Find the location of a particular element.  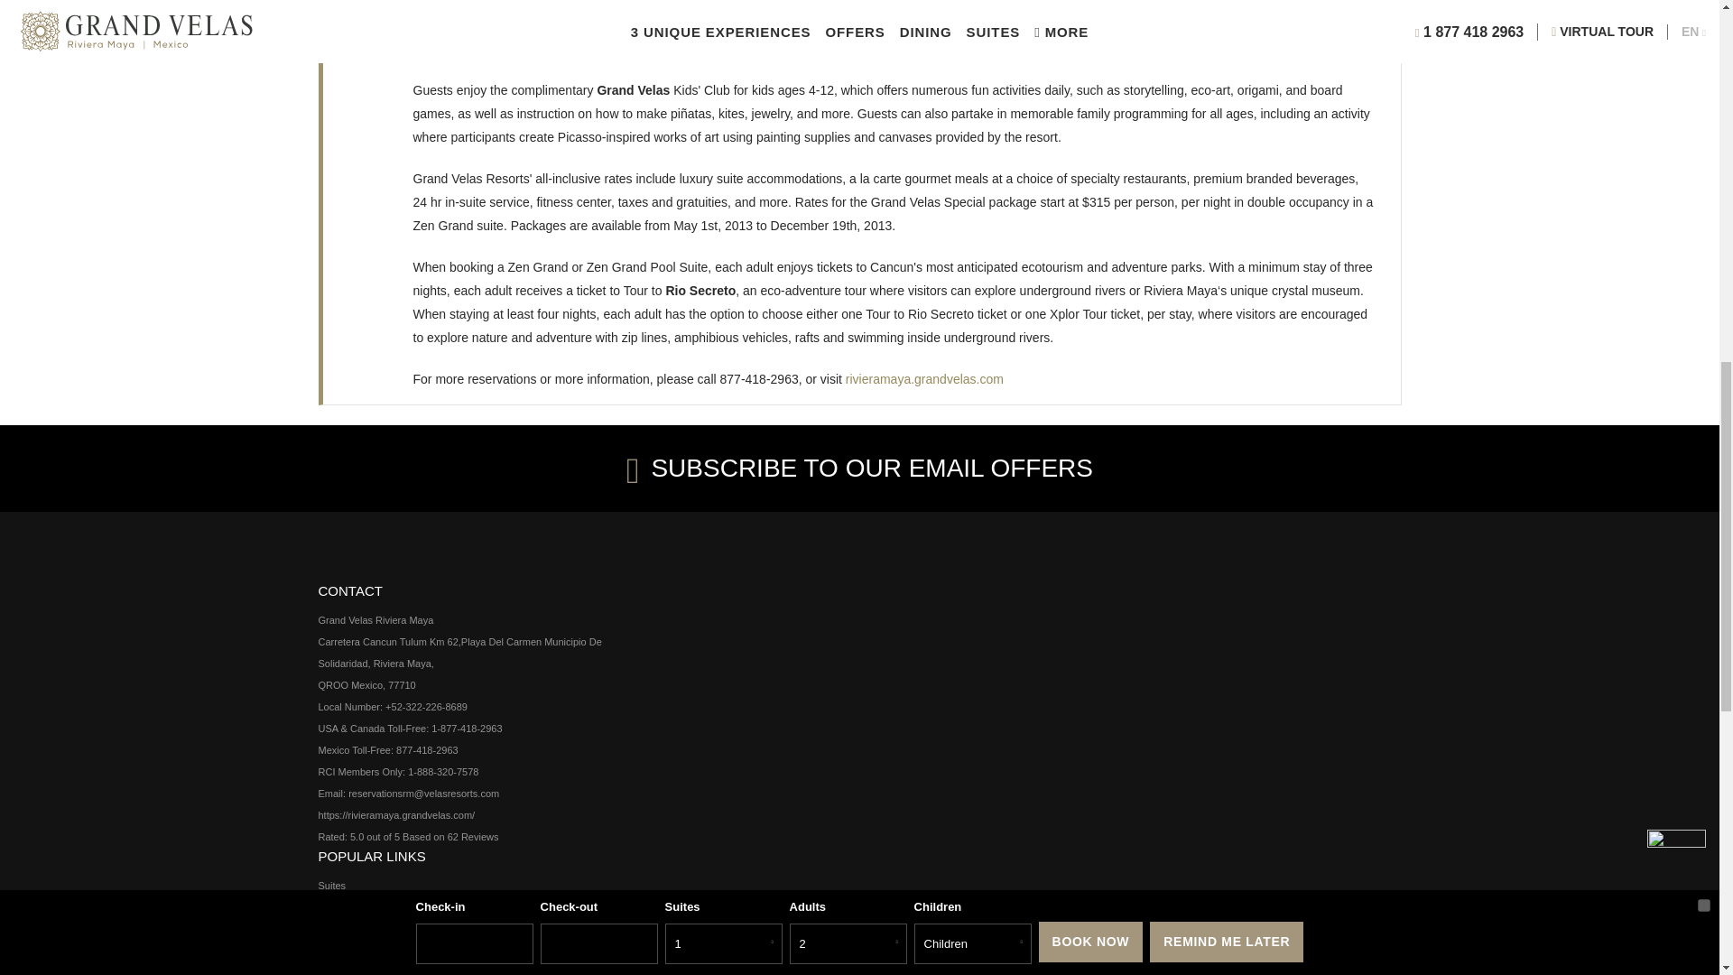

1-888-320-7578 is located at coordinates (442, 771).